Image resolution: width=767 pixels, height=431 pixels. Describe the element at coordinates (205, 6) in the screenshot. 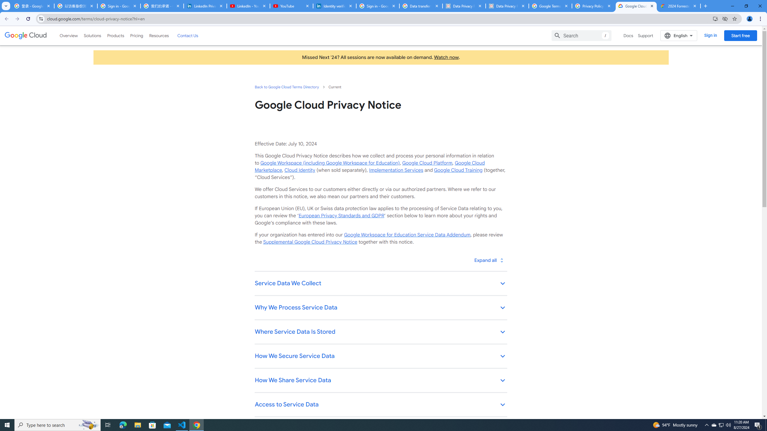

I see `LinkedIn Privacy Policy` at that location.